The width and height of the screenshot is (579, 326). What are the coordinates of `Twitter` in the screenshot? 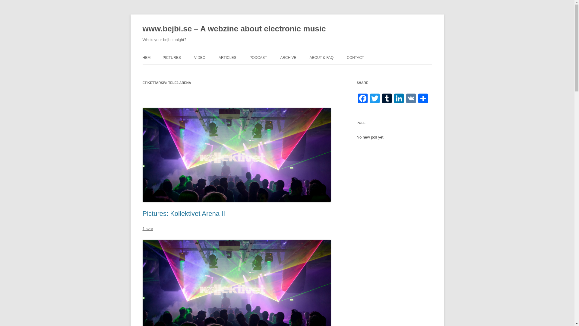 It's located at (374, 99).